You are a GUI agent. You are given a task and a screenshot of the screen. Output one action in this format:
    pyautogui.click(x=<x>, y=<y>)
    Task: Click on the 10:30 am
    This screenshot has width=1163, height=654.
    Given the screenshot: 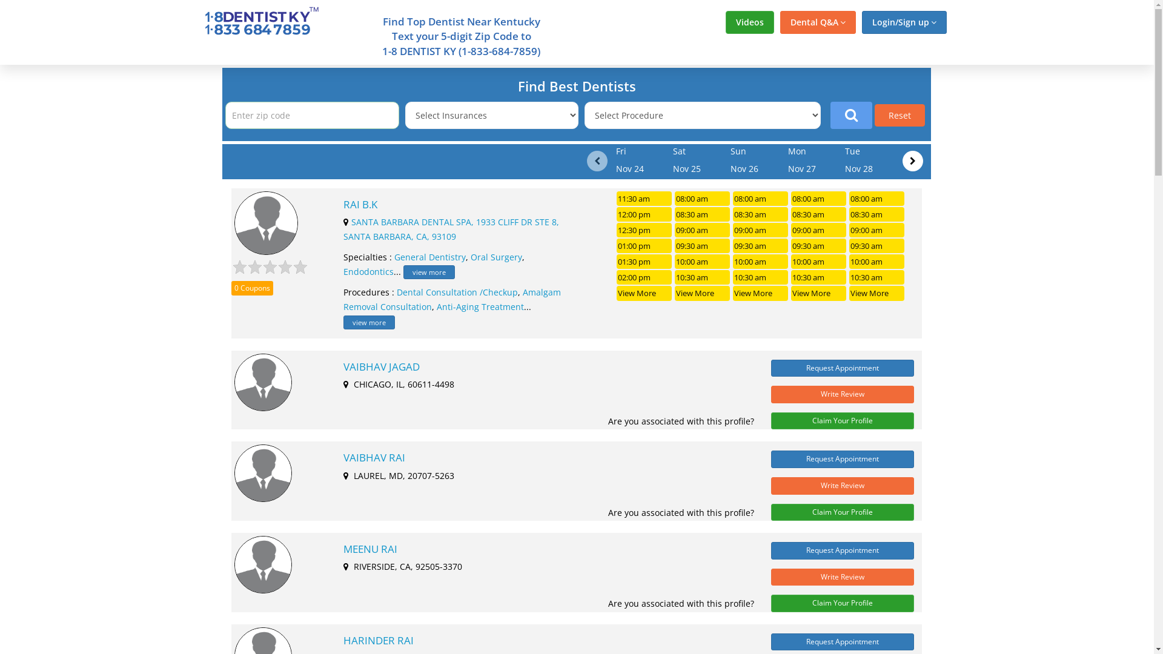 What is the action you would take?
    pyautogui.click(x=819, y=277)
    